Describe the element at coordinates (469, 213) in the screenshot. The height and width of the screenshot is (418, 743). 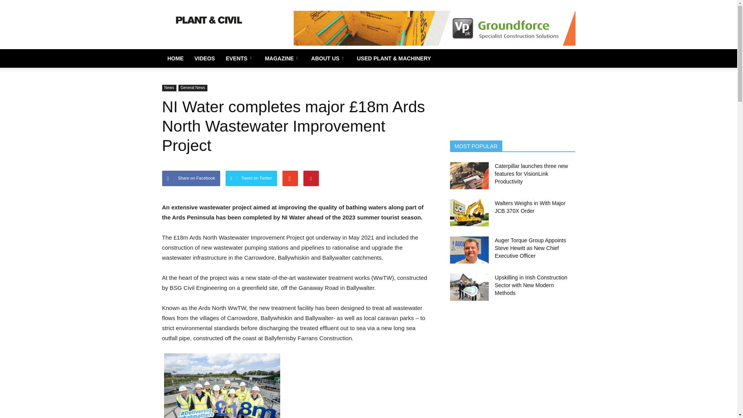
I see `Walters Weighs in With Major JCB 370X Order` at that location.